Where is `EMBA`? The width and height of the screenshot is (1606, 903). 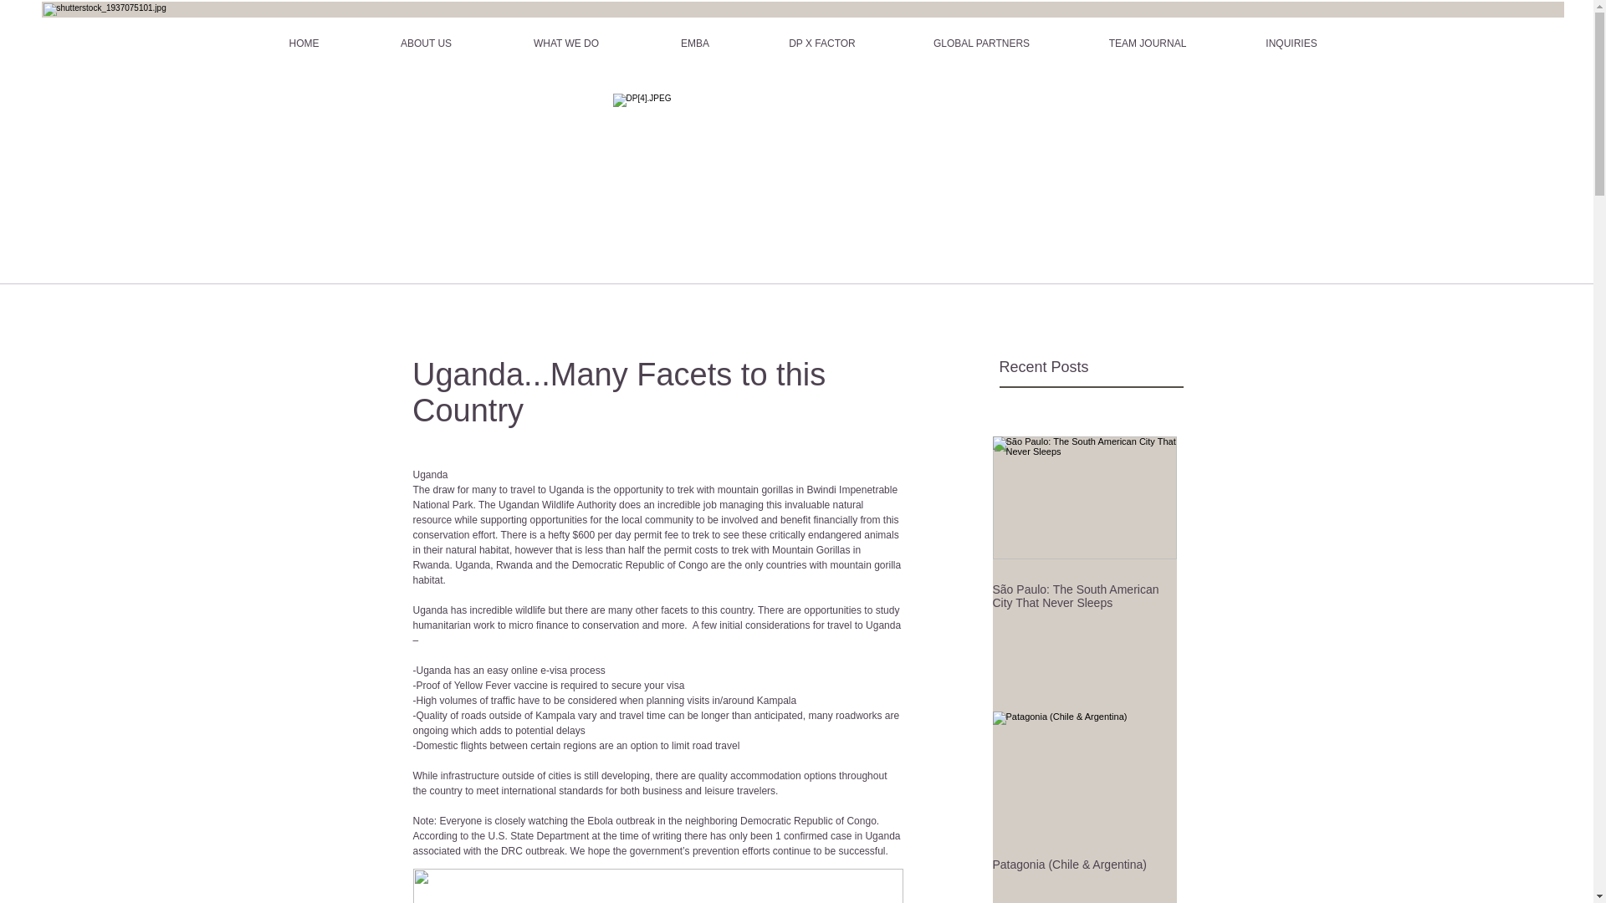
EMBA is located at coordinates (695, 43).